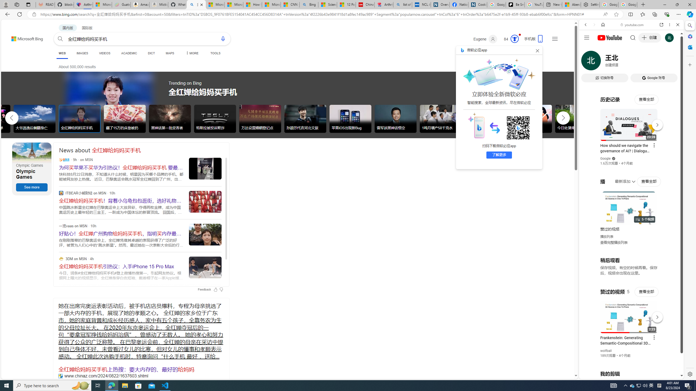 The height and width of the screenshot is (391, 696). What do you see at coordinates (564, 360) in the screenshot?
I see `Search more` at bounding box center [564, 360].